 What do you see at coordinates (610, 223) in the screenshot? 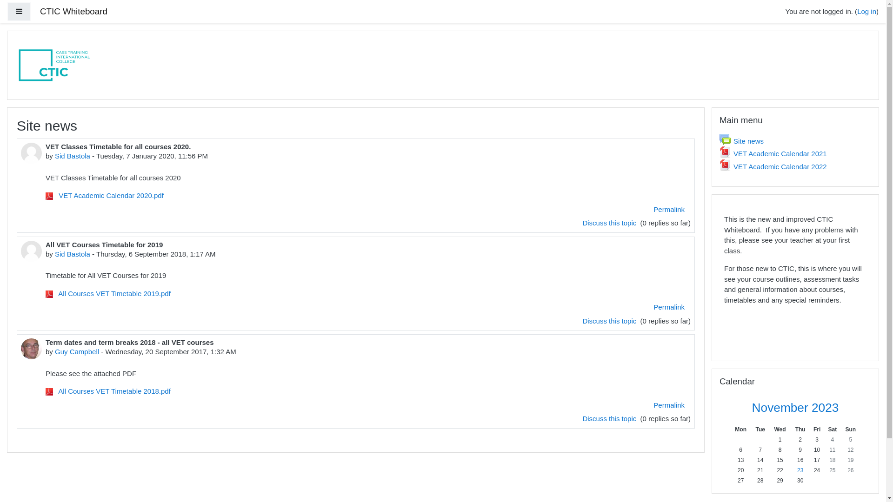
I see `Discuss this topic` at bounding box center [610, 223].